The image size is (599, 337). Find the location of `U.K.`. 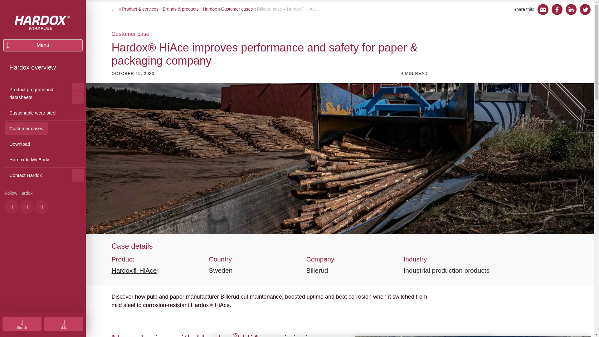

U.K. is located at coordinates (64, 324).